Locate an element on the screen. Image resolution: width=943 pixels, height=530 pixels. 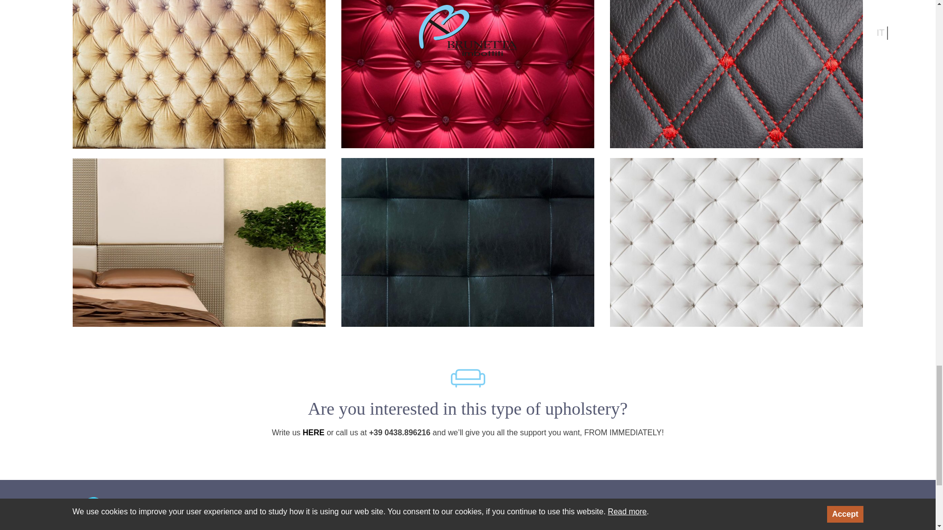
HERE is located at coordinates (313, 432).